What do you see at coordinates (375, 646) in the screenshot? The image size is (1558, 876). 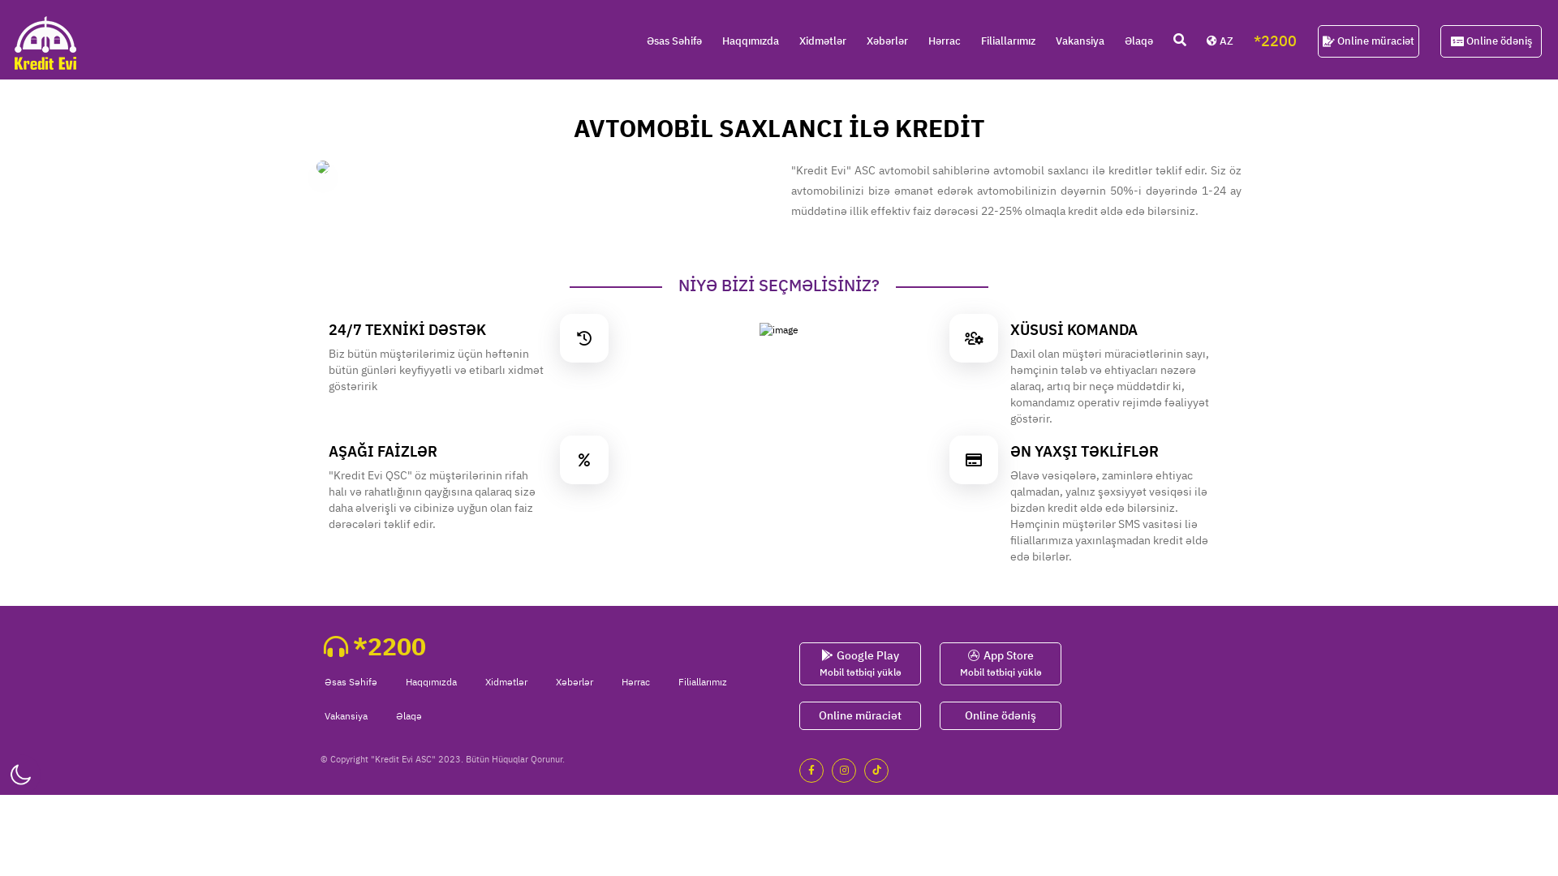 I see `*2200` at bounding box center [375, 646].